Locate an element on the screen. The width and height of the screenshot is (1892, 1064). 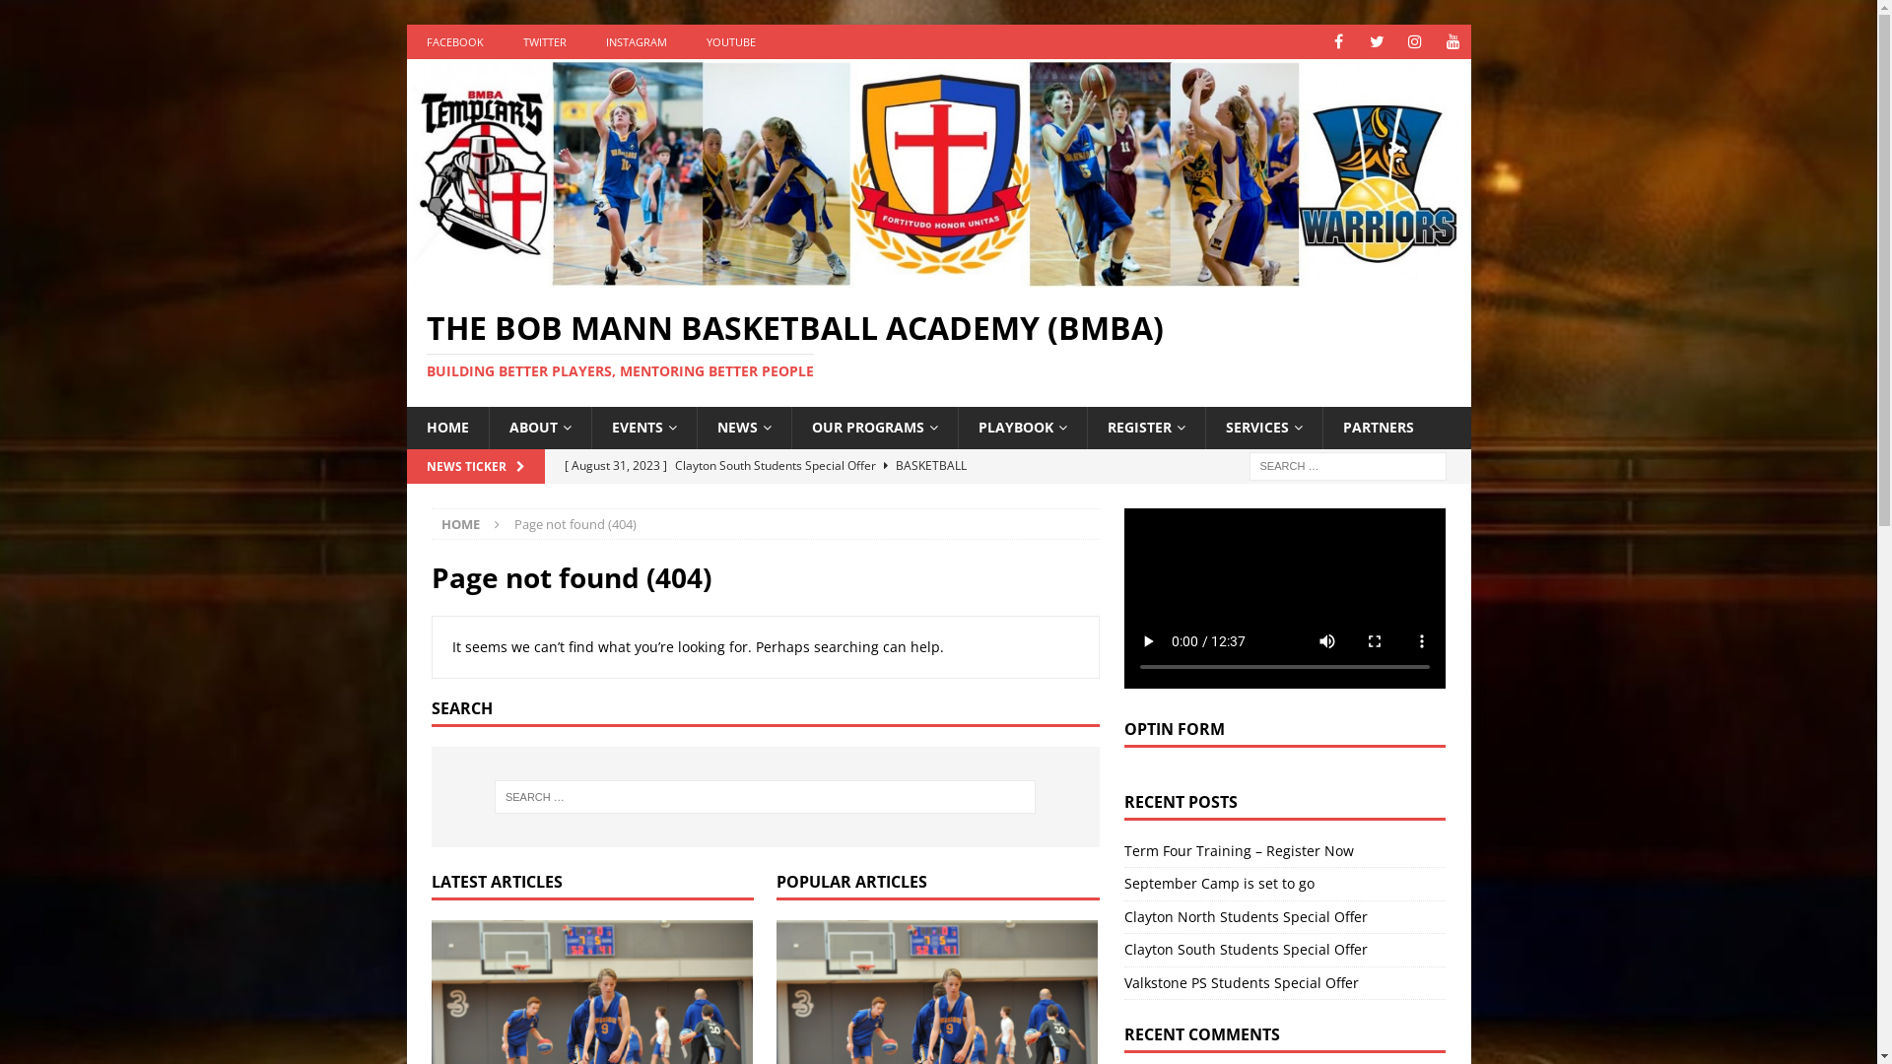
September Camp is set to go is located at coordinates (1220, 883).